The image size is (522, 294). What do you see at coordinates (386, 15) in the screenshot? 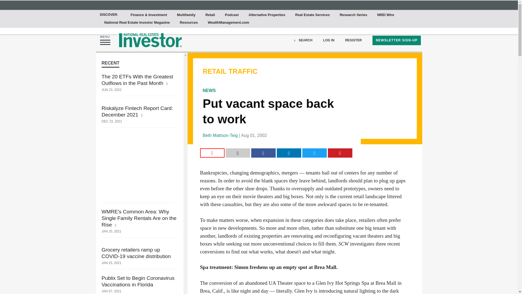
I see `NREI Wire` at bounding box center [386, 15].